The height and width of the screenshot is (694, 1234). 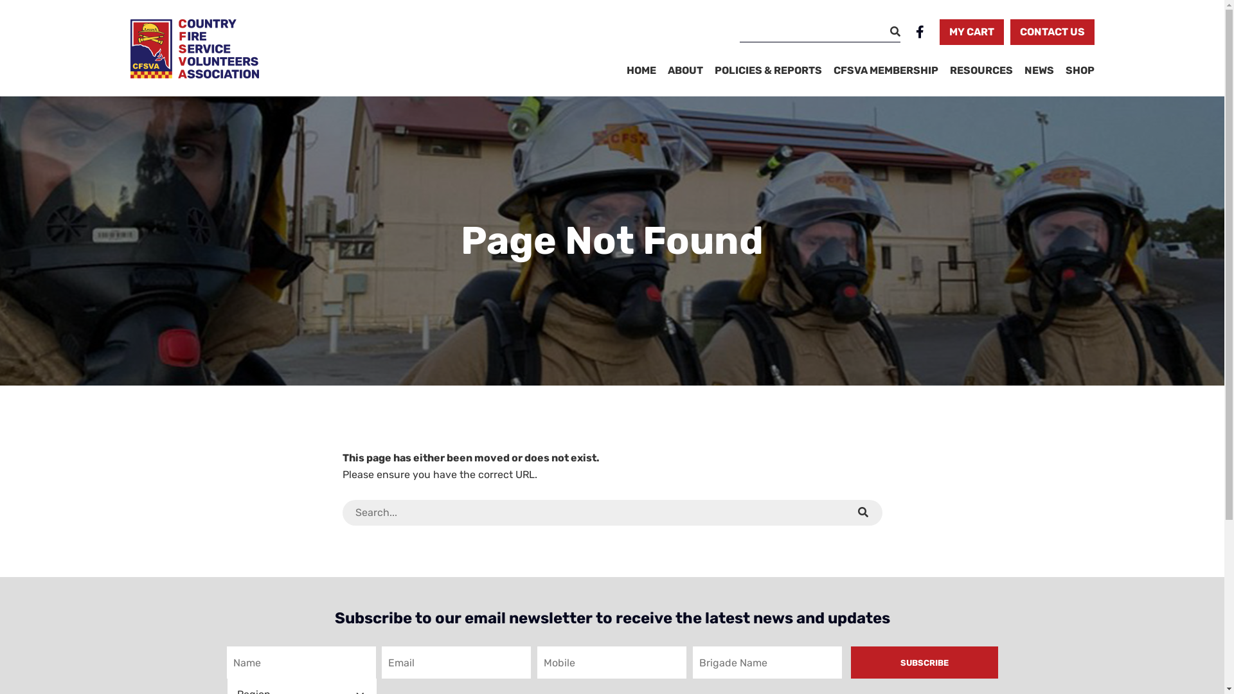 I want to click on MY CART, so click(x=972, y=32).